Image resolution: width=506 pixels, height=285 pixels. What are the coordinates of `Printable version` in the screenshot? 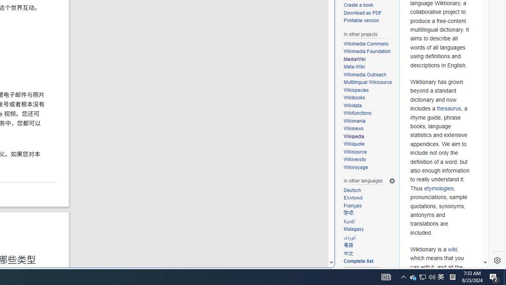 It's located at (369, 21).